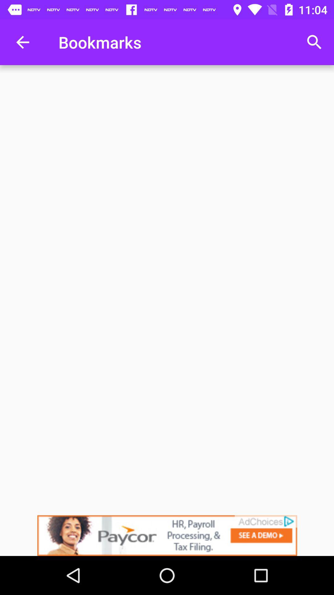 This screenshot has width=334, height=595. What do you see at coordinates (167, 535) in the screenshot?
I see `advertisement` at bounding box center [167, 535].